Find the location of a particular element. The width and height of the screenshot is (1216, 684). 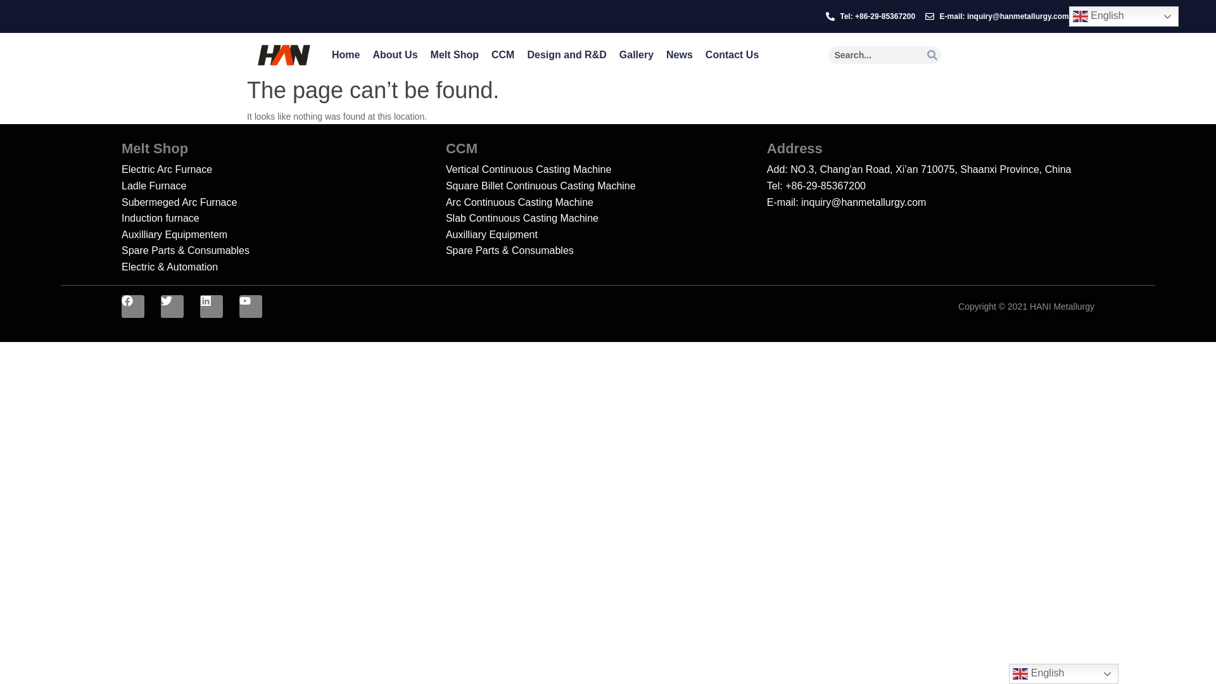

Slab Continuous Casting Machine is located at coordinates (607, 218).